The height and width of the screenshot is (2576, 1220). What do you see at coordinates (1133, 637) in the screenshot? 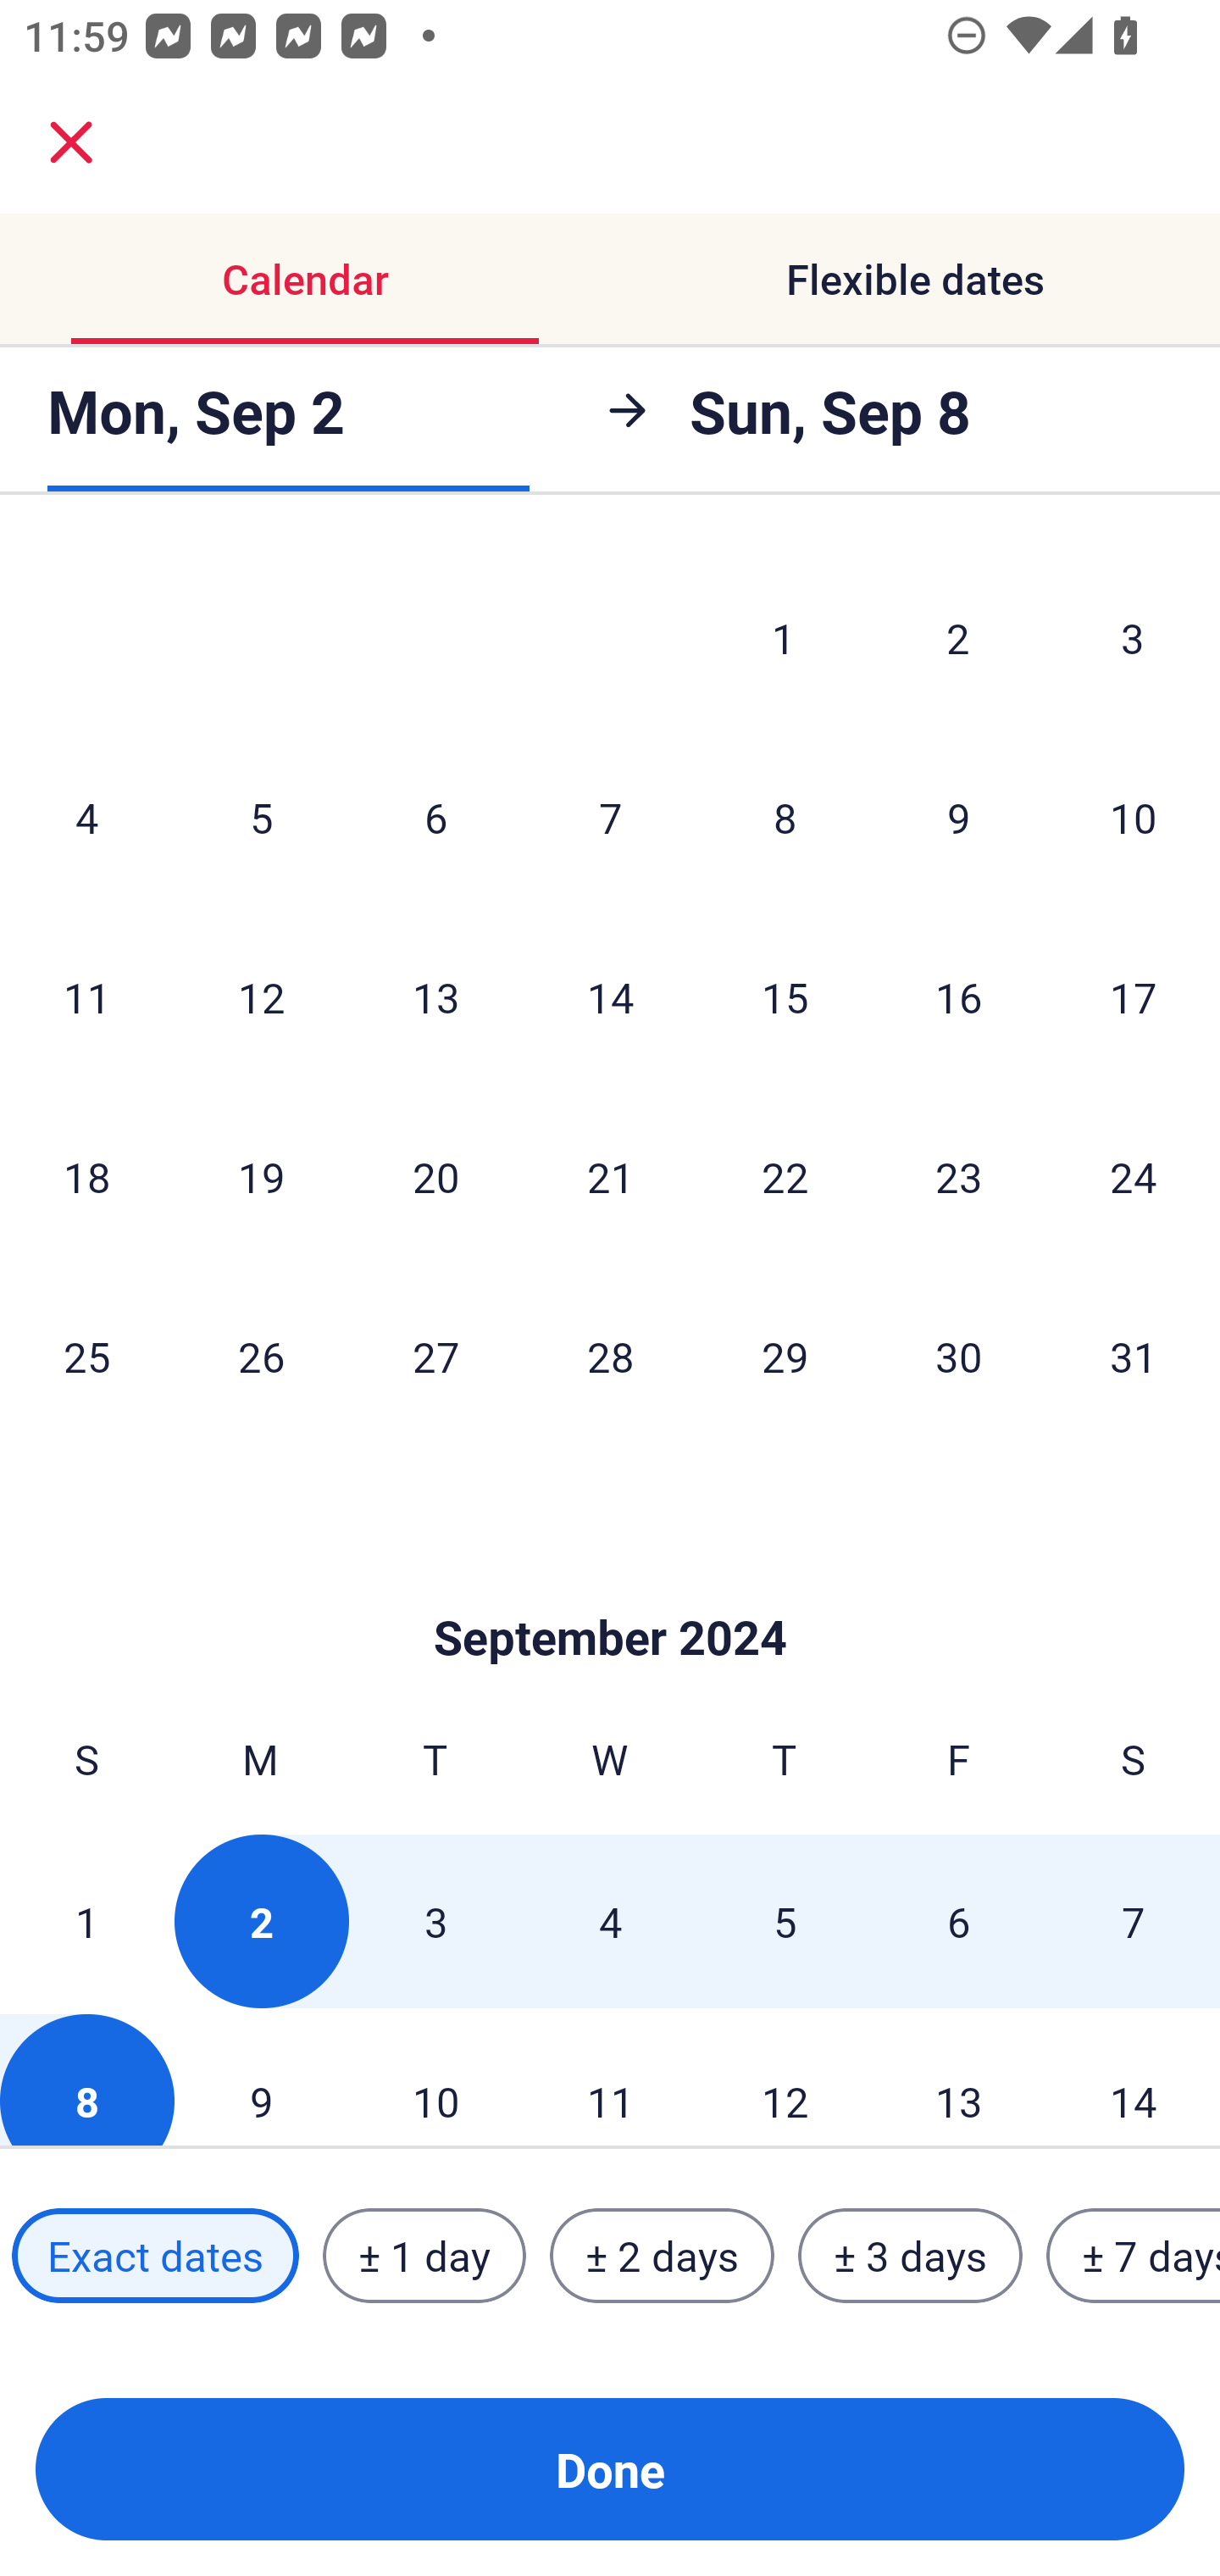
I see `3 Saturday, August 3, 2024` at bounding box center [1133, 637].